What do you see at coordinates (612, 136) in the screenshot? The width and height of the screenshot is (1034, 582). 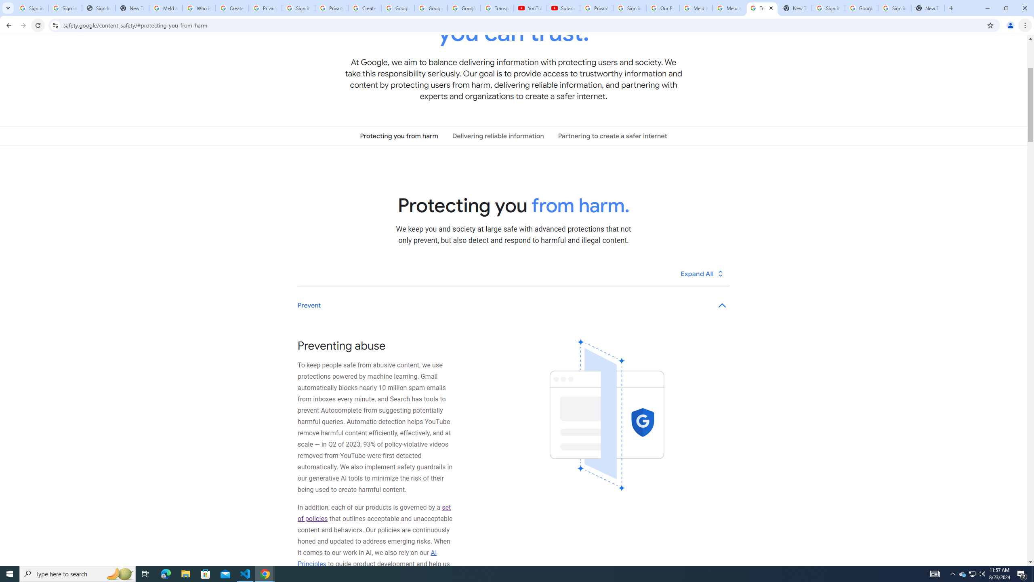 I see `Partnering to create a safer internet` at bounding box center [612, 136].